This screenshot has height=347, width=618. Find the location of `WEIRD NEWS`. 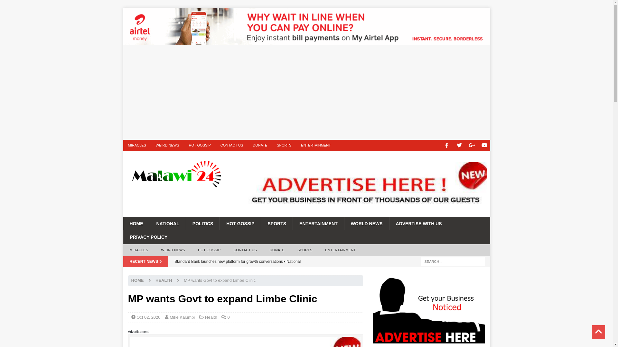

WEIRD NEWS is located at coordinates (173, 250).